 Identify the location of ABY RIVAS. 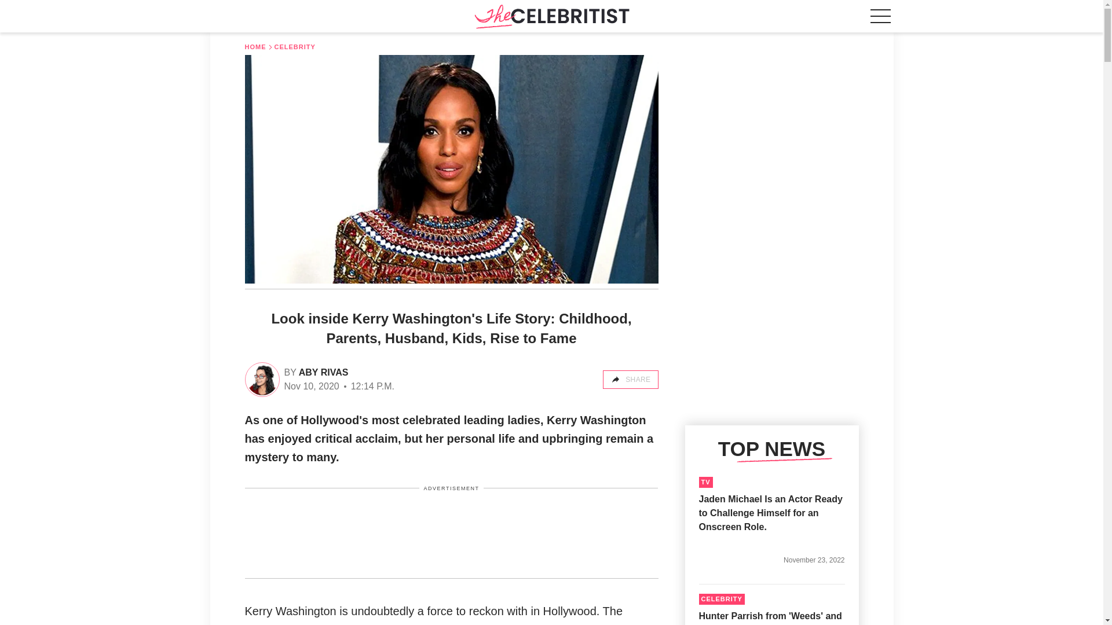
(323, 373).